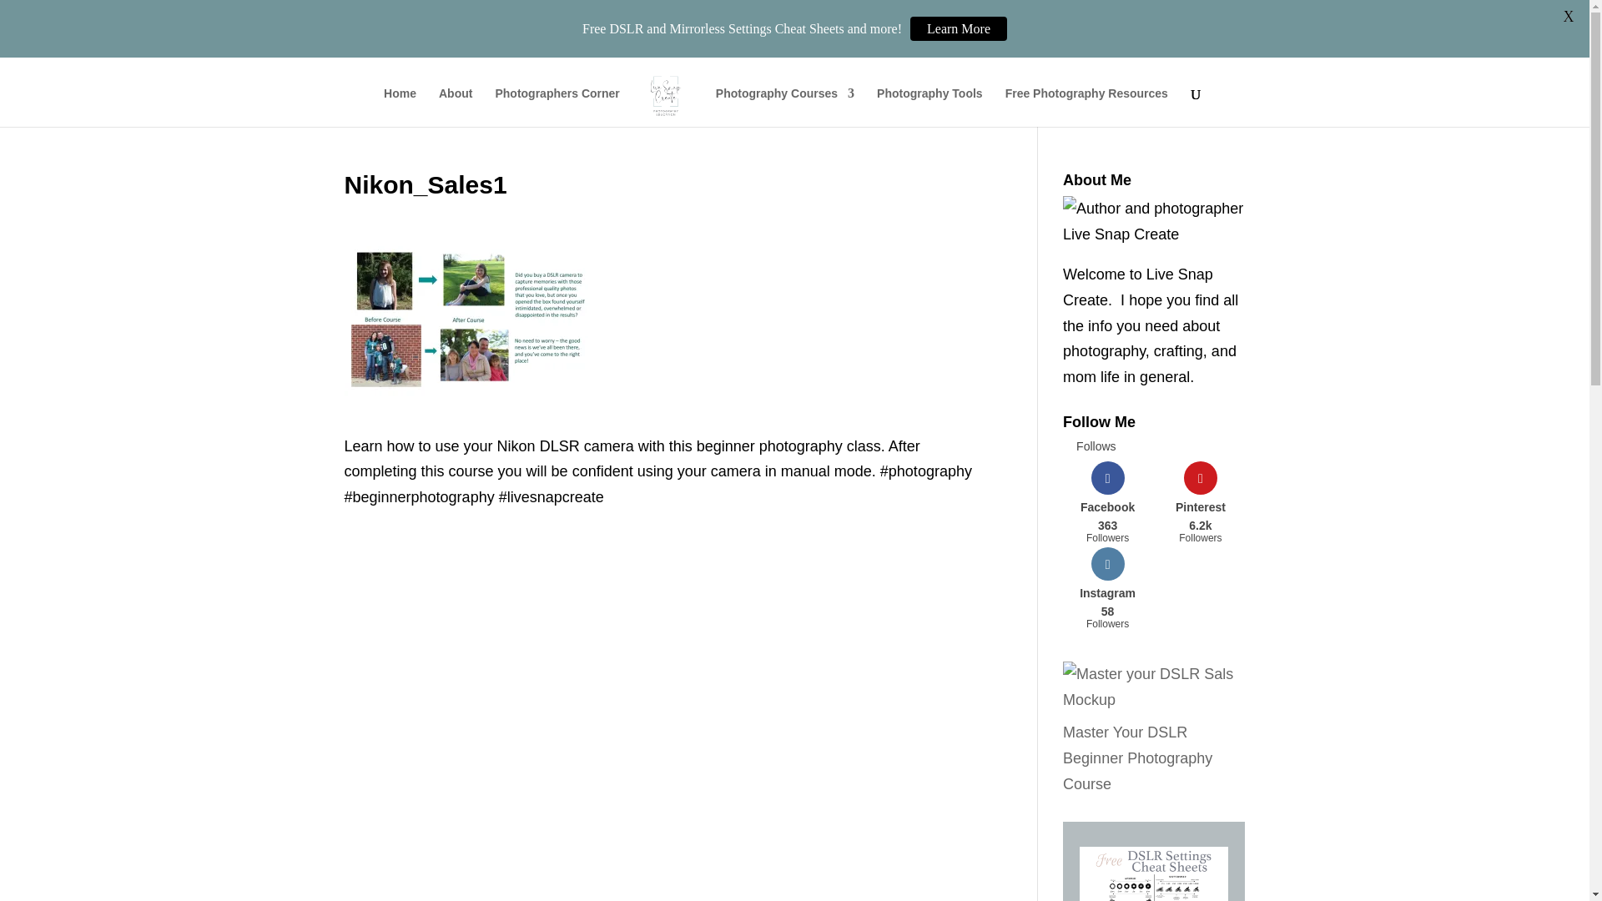 The height and width of the screenshot is (901, 1602). What do you see at coordinates (1107, 502) in the screenshot?
I see `Photography Courses` at bounding box center [1107, 502].